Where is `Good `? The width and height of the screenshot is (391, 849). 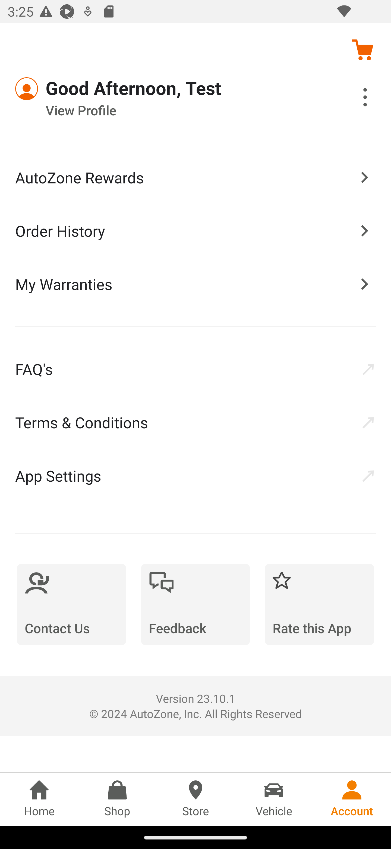 Good  is located at coordinates (54, 89).